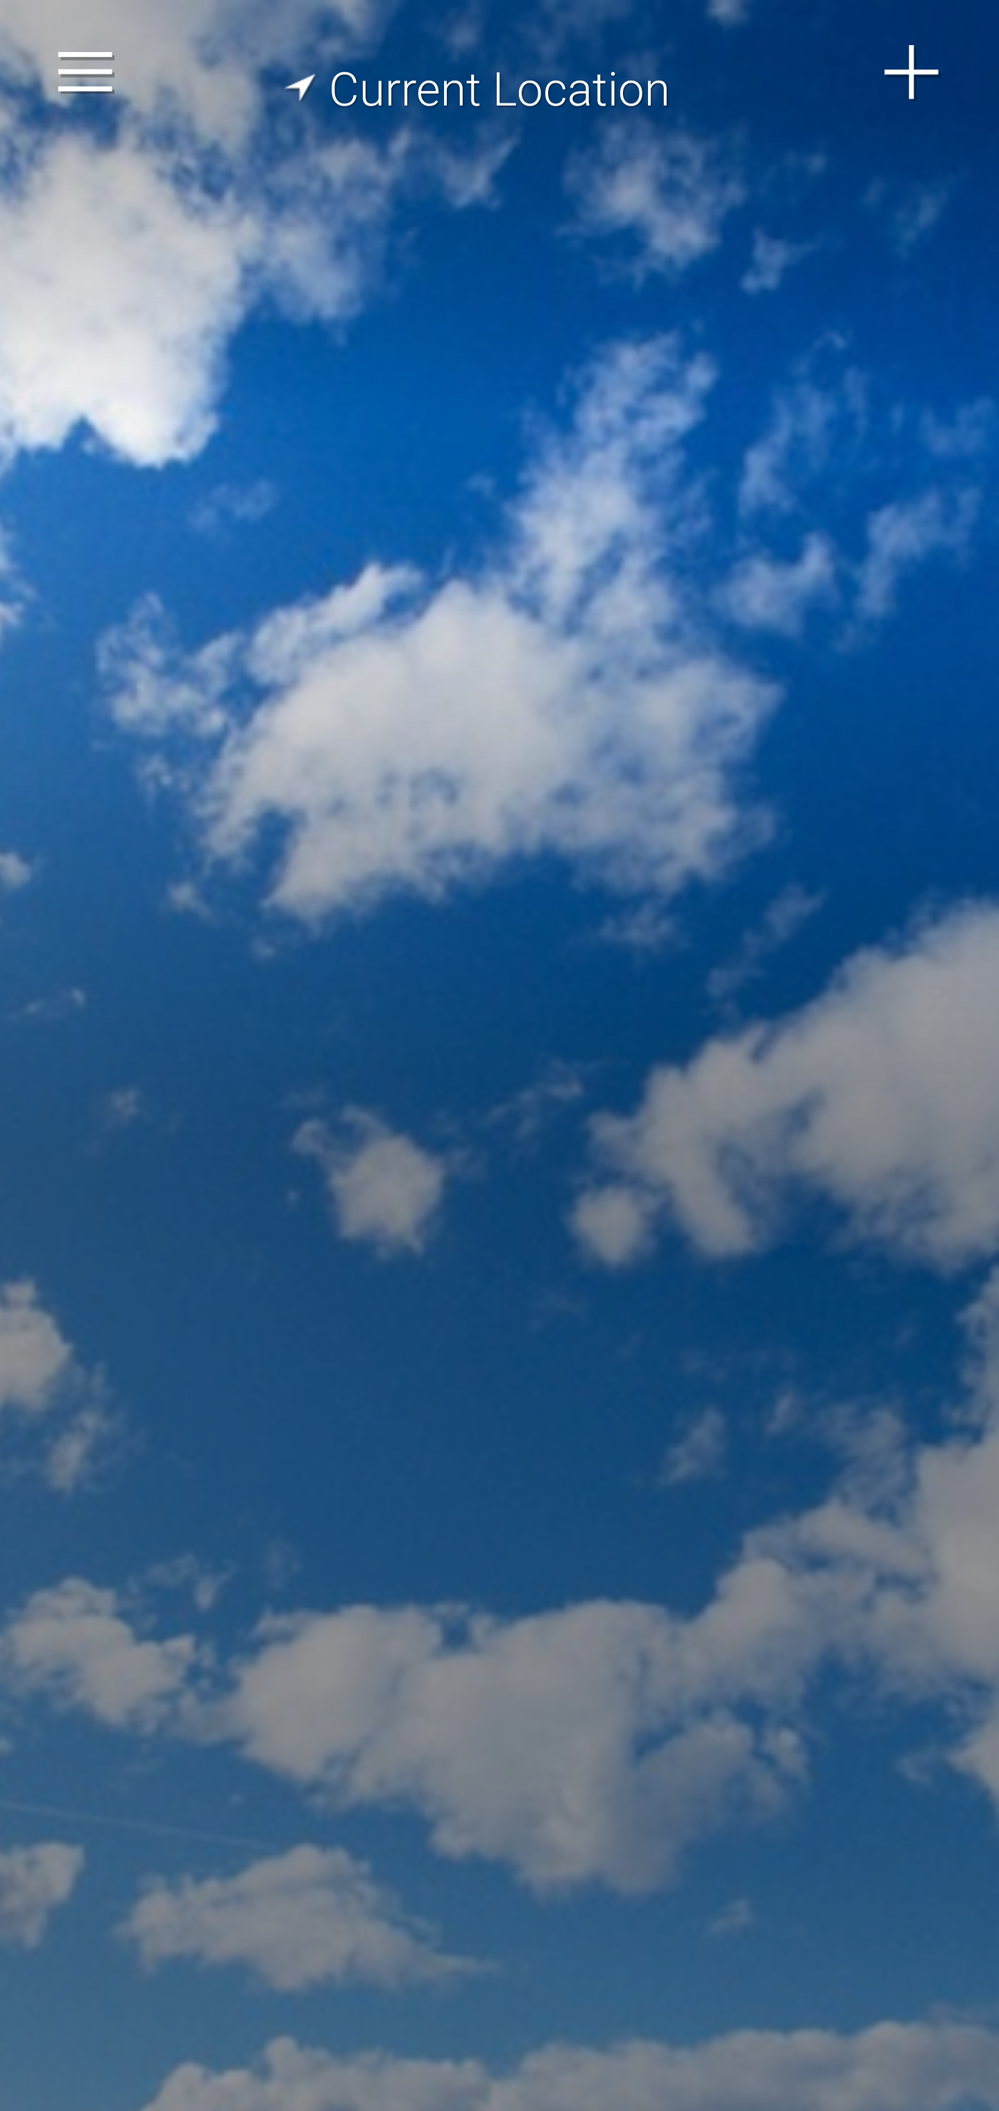 This screenshot has height=2111, width=999. Describe the element at coordinates (86, 72) in the screenshot. I see `Sidebar` at that location.